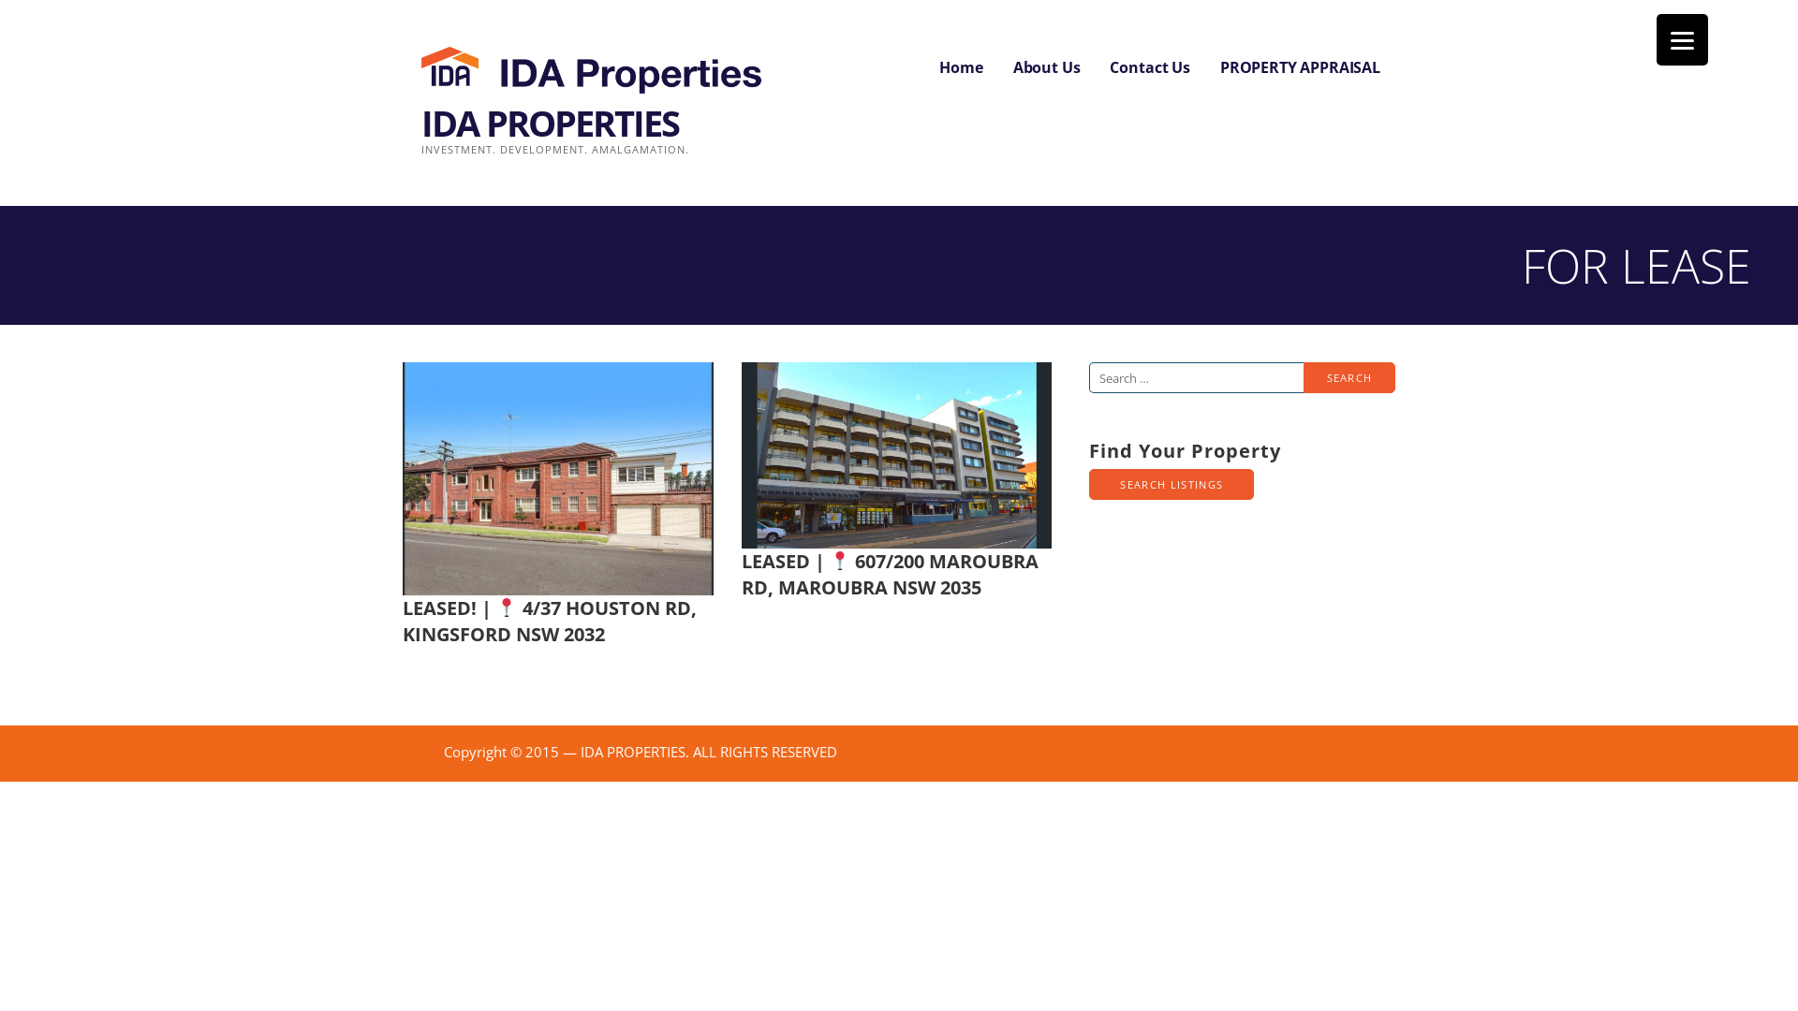 The height and width of the screenshot is (1011, 1798). Describe the element at coordinates (1300, 68) in the screenshot. I see `PROPERTY APPRAISAL` at that location.